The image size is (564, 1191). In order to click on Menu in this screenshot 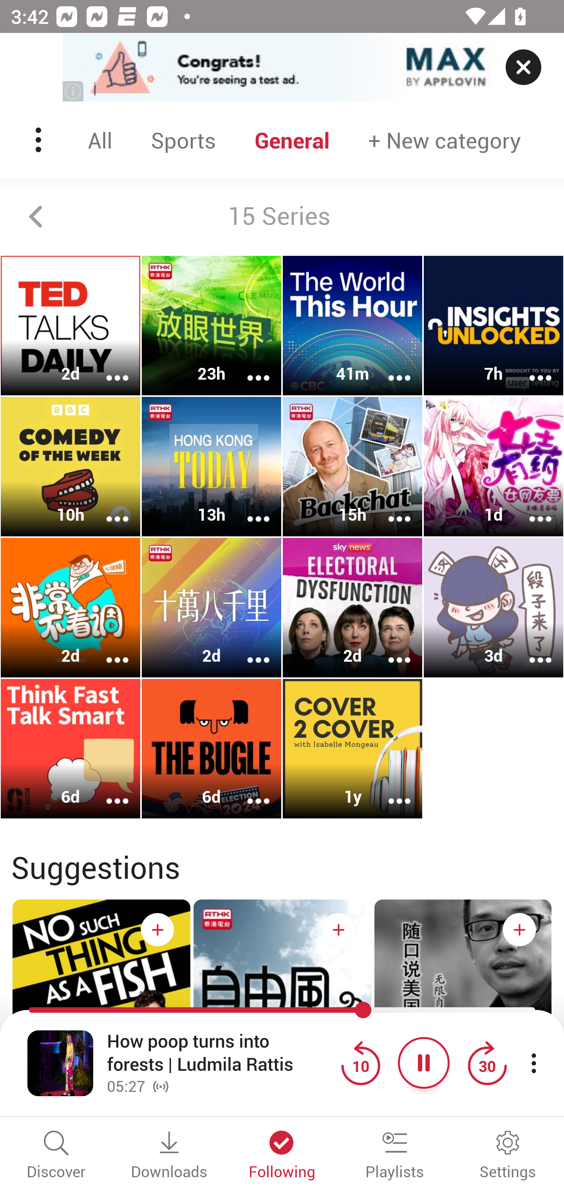, I will do `click(40, 140)`.